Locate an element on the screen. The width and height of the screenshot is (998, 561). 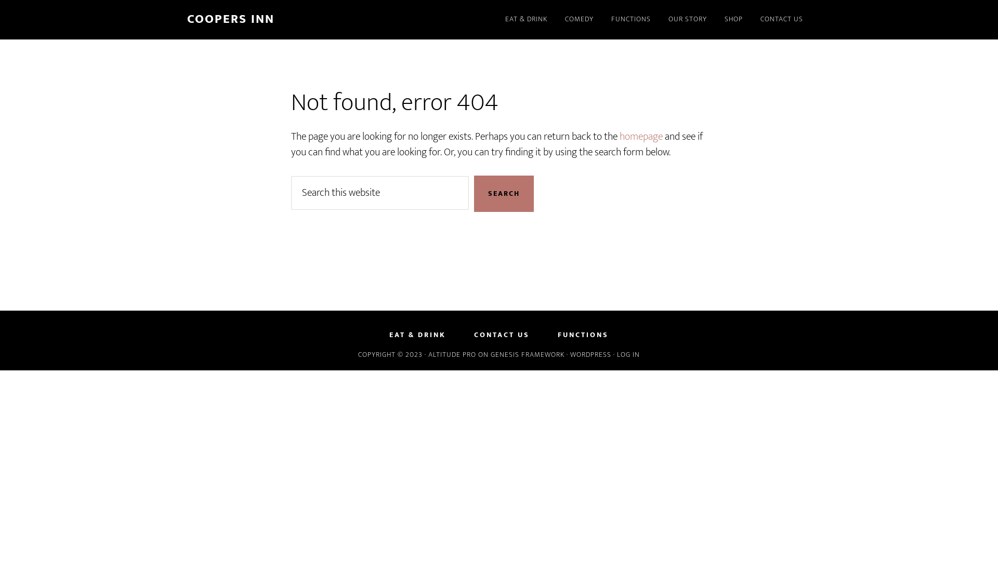
COMEDY is located at coordinates (579, 20).